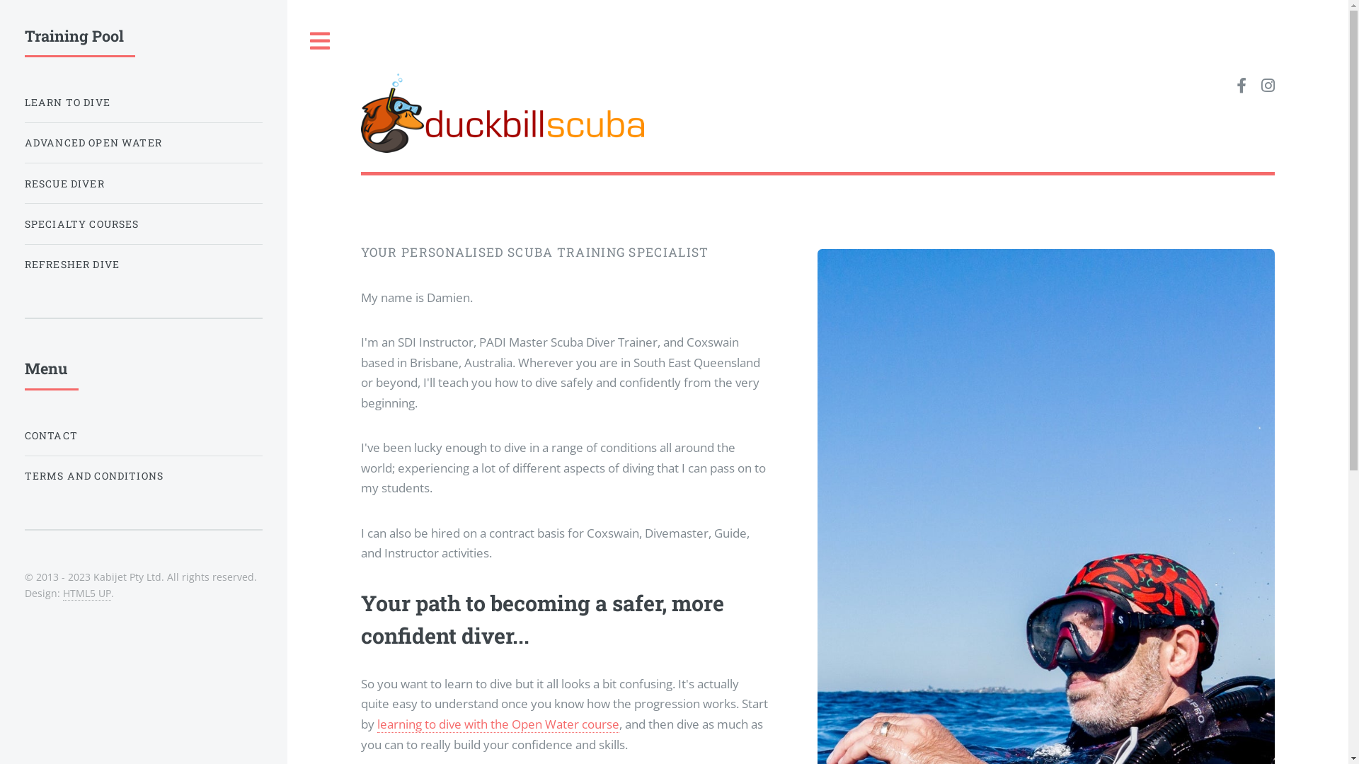  I want to click on RESCUE DIVER, so click(144, 184).